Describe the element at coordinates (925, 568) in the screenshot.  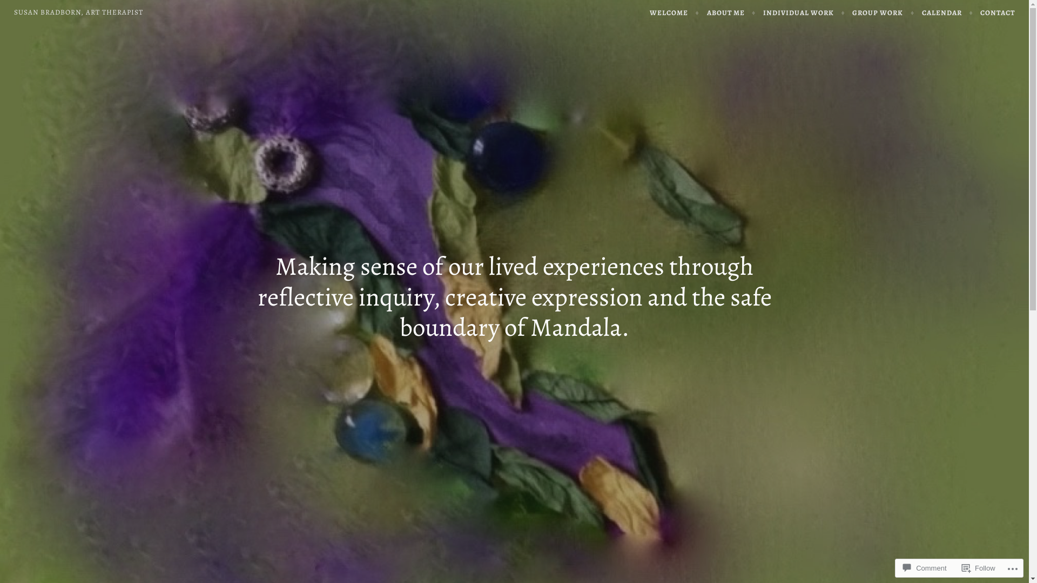
I see `Comment` at that location.